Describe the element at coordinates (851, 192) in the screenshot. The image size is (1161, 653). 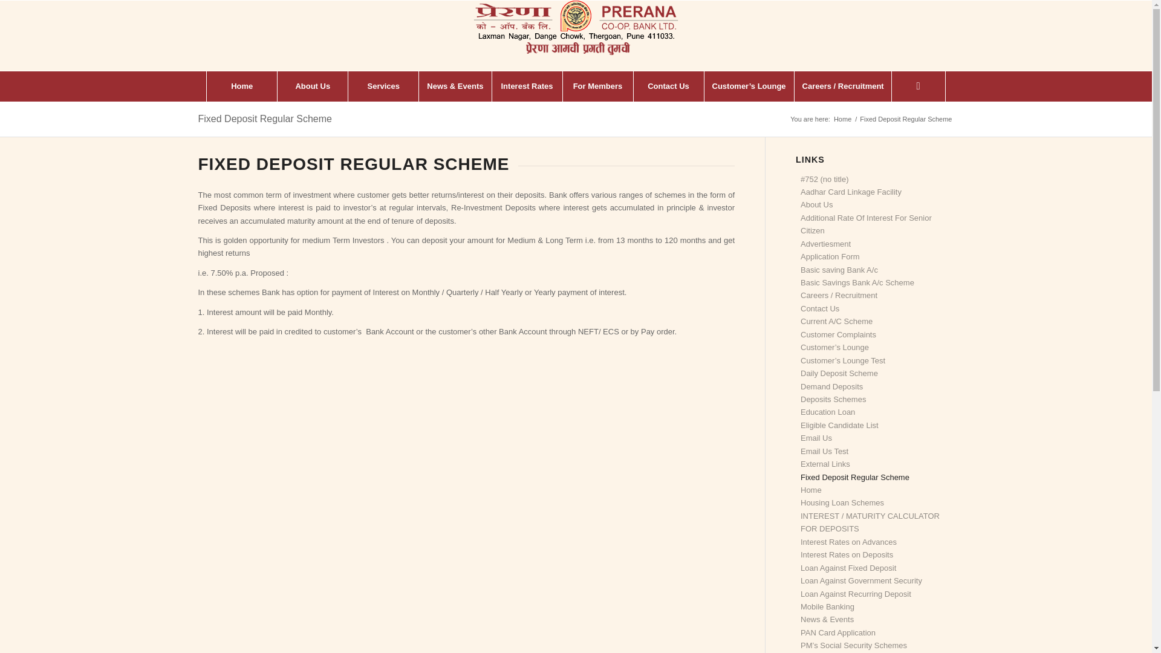
I see `Aadhar Card Linkage Facility` at that location.